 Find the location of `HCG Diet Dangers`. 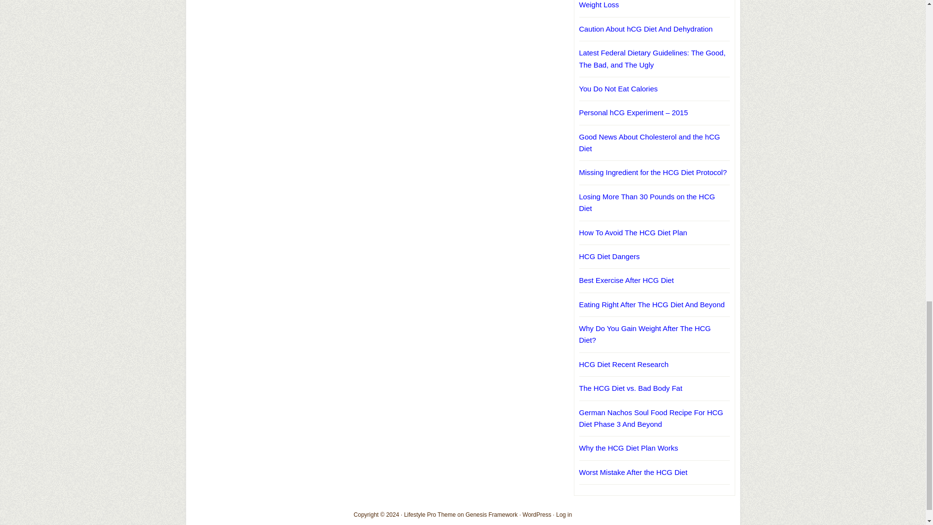

HCG Diet Dangers is located at coordinates (609, 256).